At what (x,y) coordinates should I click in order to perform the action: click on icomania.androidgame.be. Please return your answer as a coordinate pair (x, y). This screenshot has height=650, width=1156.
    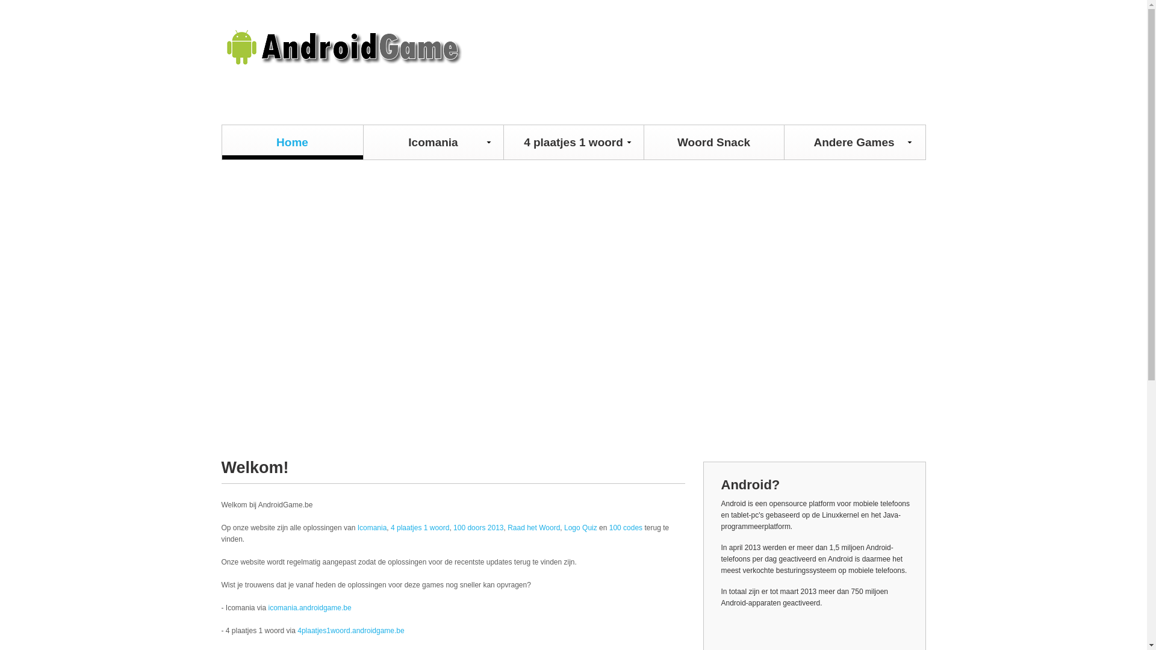
    Looking at the image, I should click on (310, 608).